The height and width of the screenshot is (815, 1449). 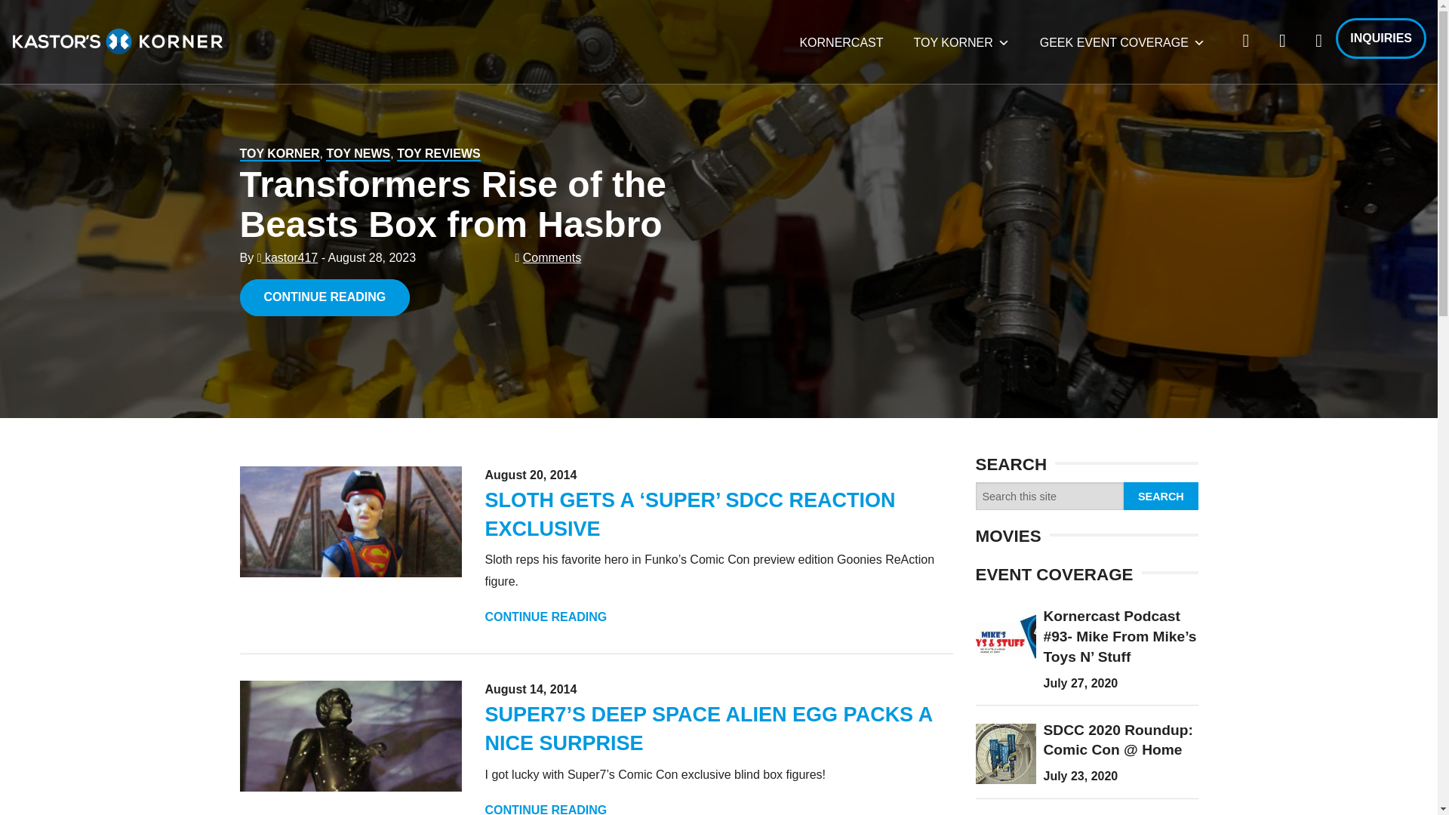 I want to click on CONTINUE READING, so click(x=545, y=809).